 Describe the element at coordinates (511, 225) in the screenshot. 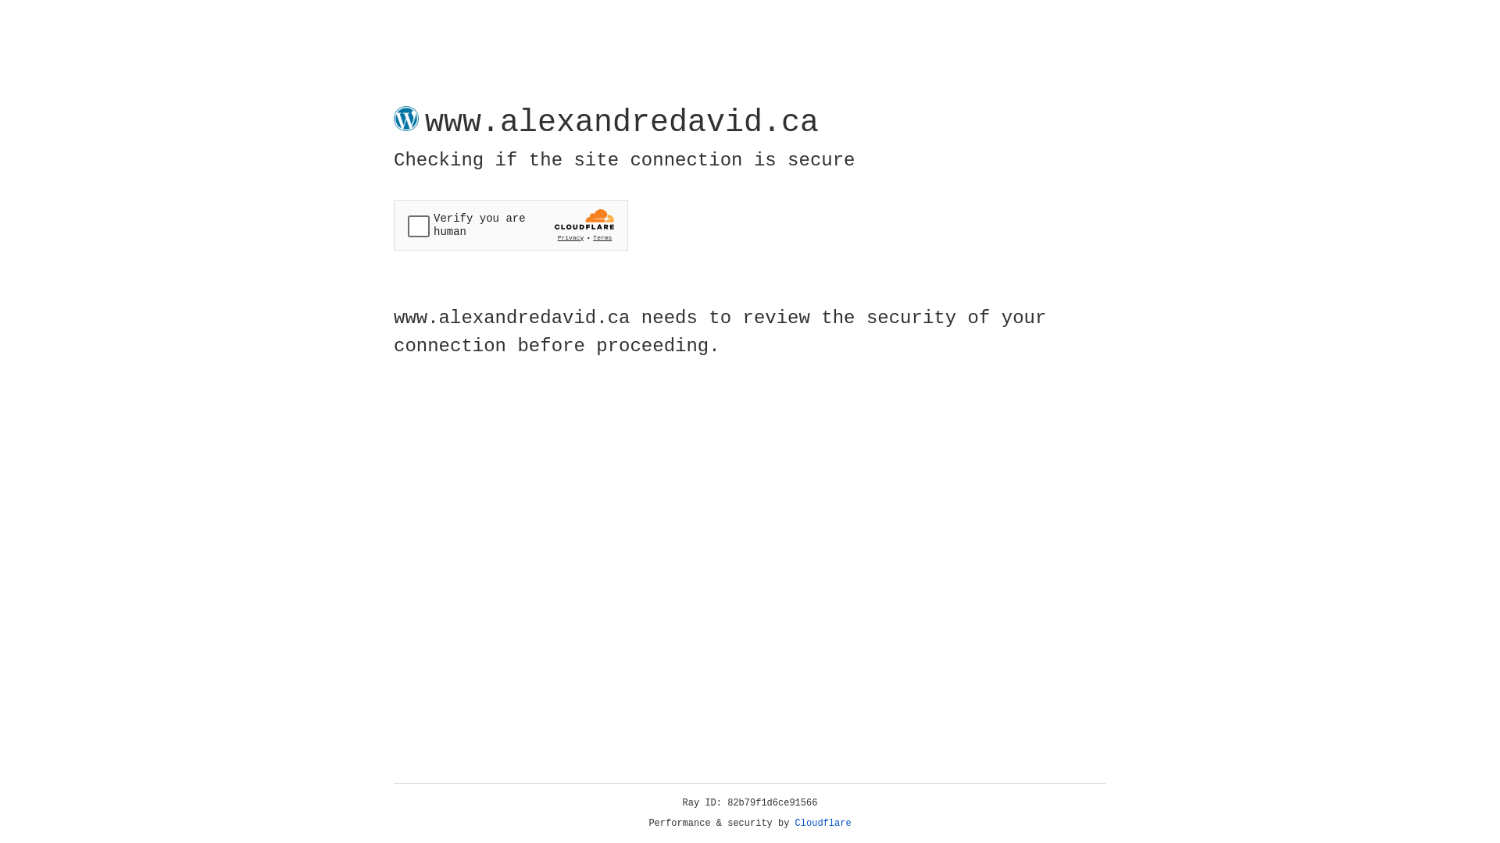

I see `Widget containing a Cloudflare security challenge` at that location.